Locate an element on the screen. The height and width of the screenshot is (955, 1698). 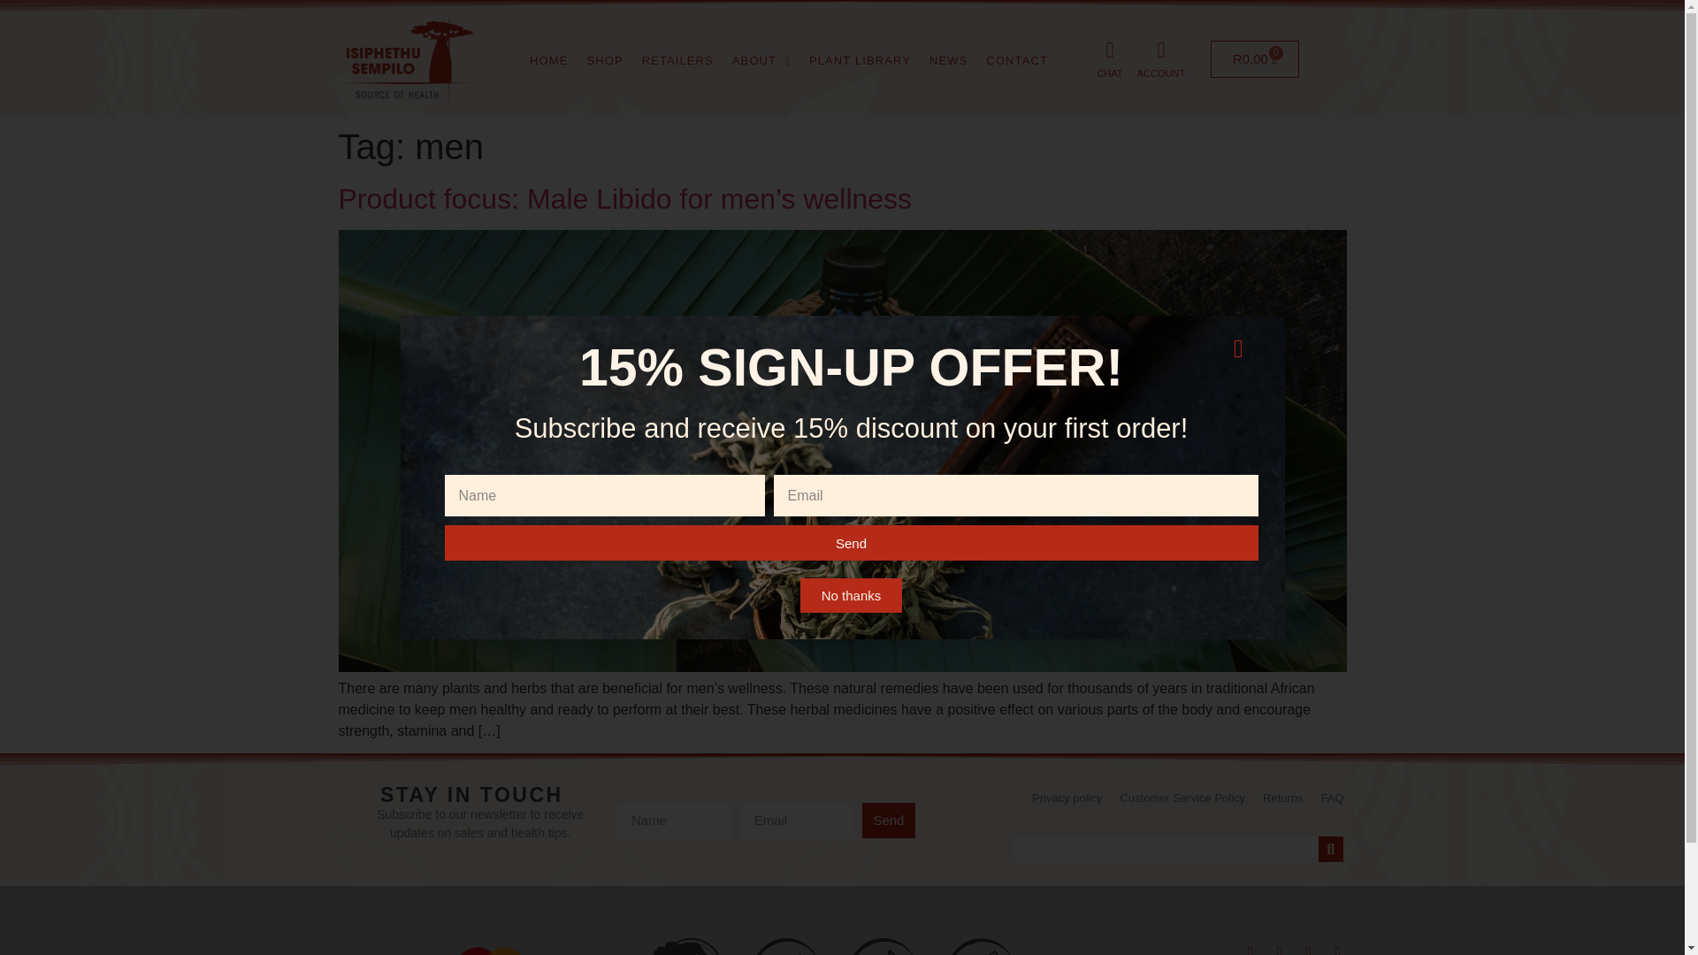
SHOP is located at coordinates (548, 60).